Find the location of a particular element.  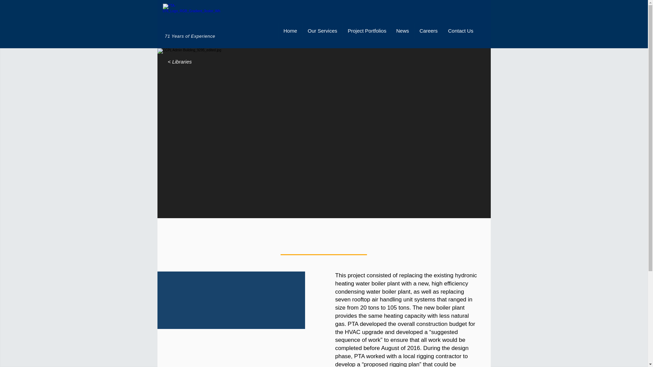

Home is located at coordinates (290, 31).